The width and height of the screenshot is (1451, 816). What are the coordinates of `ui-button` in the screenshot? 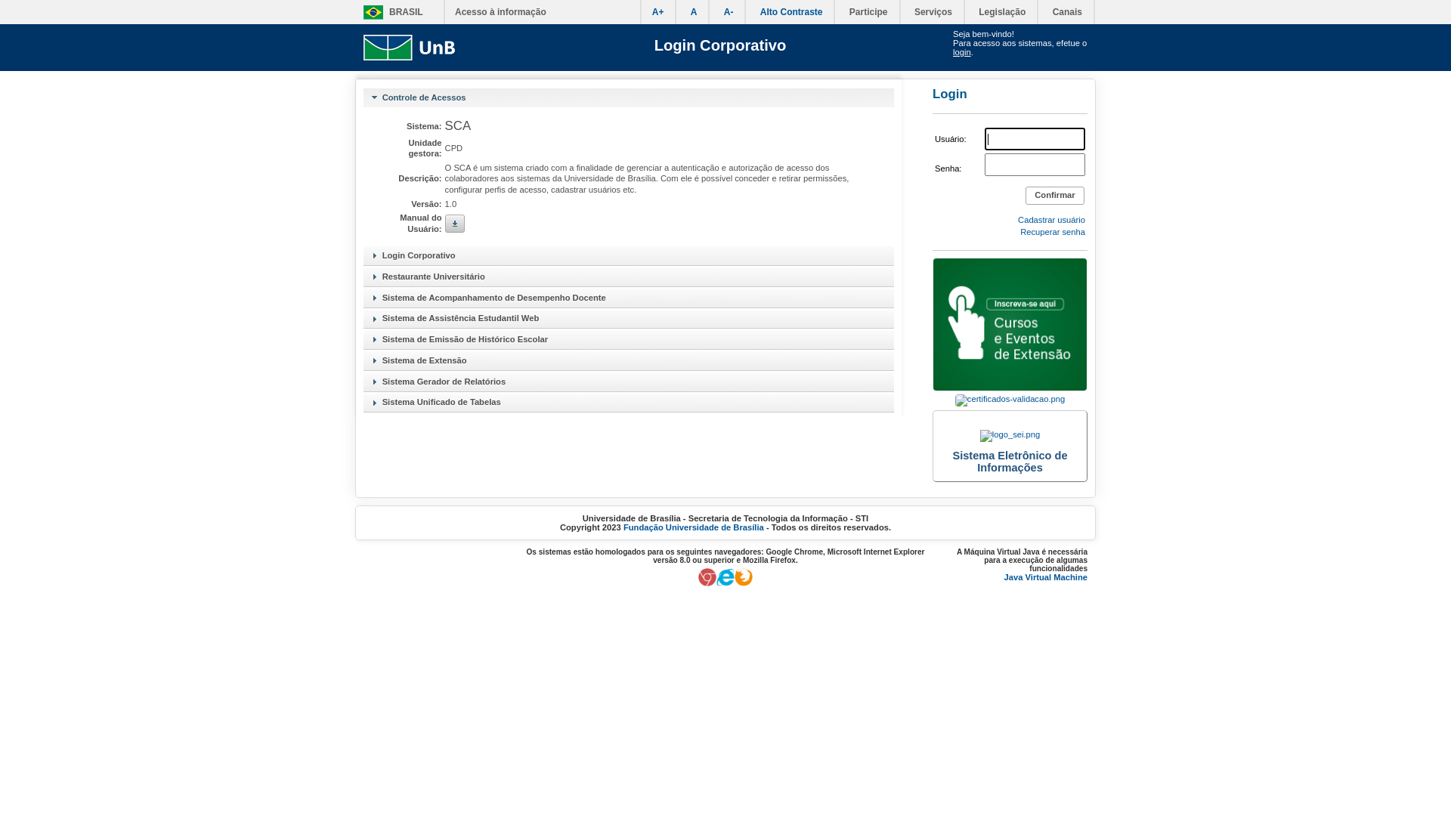 It's located at (455, 224).